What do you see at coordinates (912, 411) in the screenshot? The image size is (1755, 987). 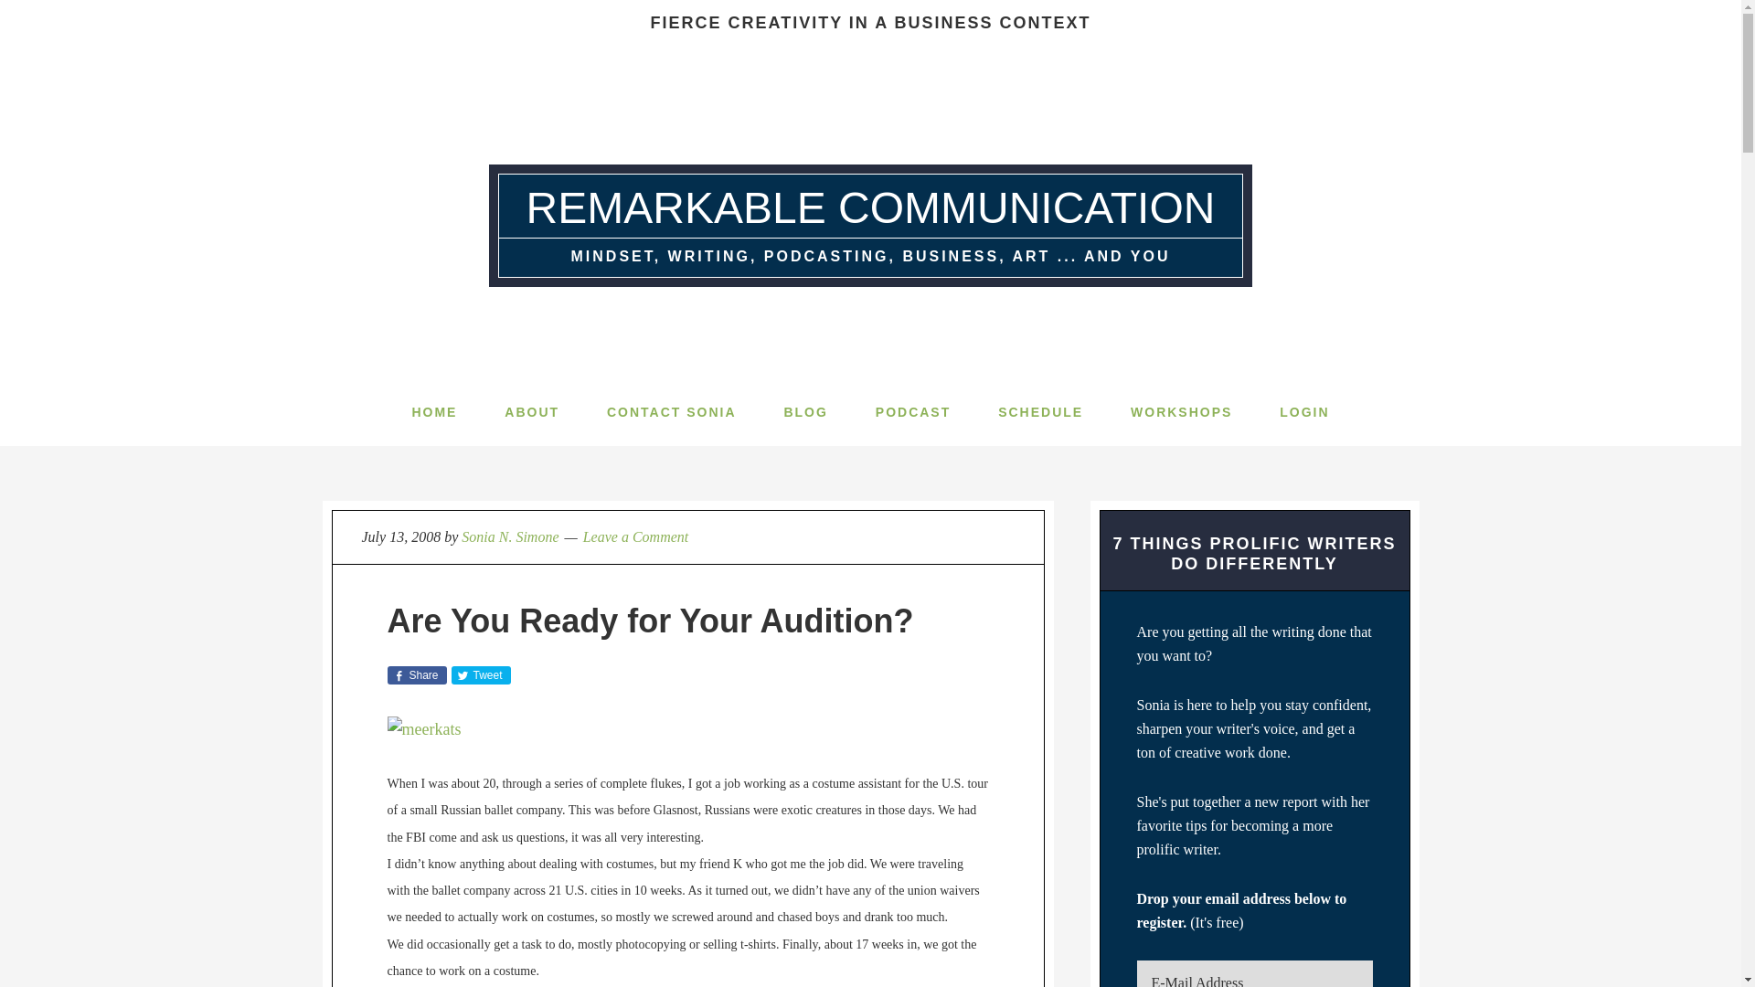 I see `PODCAST` at bounding box center [912, 411].